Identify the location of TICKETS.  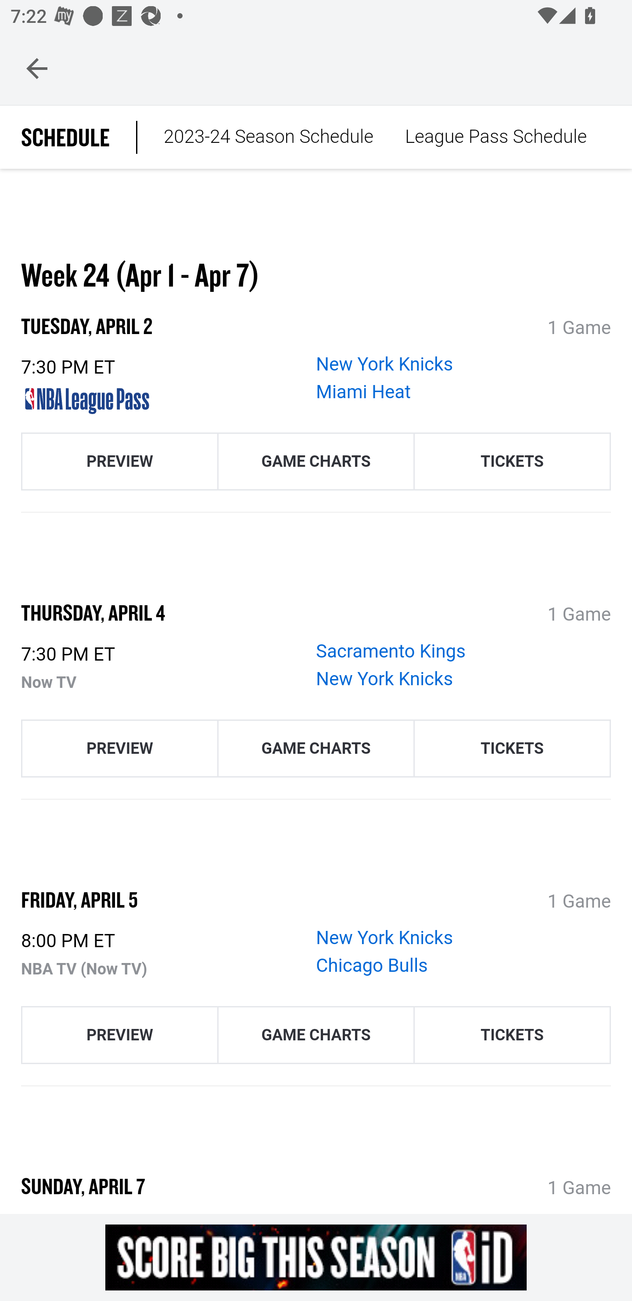
(512, 462).